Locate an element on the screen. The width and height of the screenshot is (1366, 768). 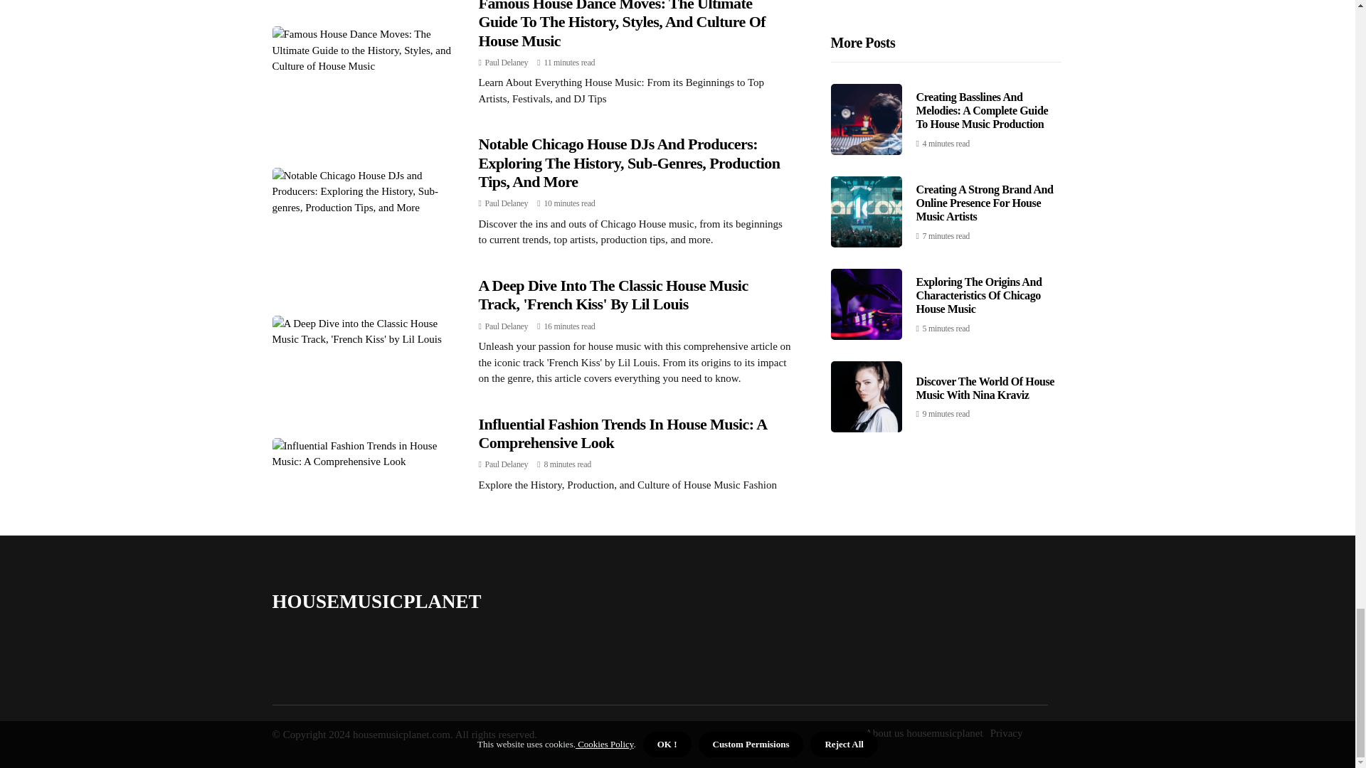
Posts by Paul Delaney is located at coordinates (507, 203).